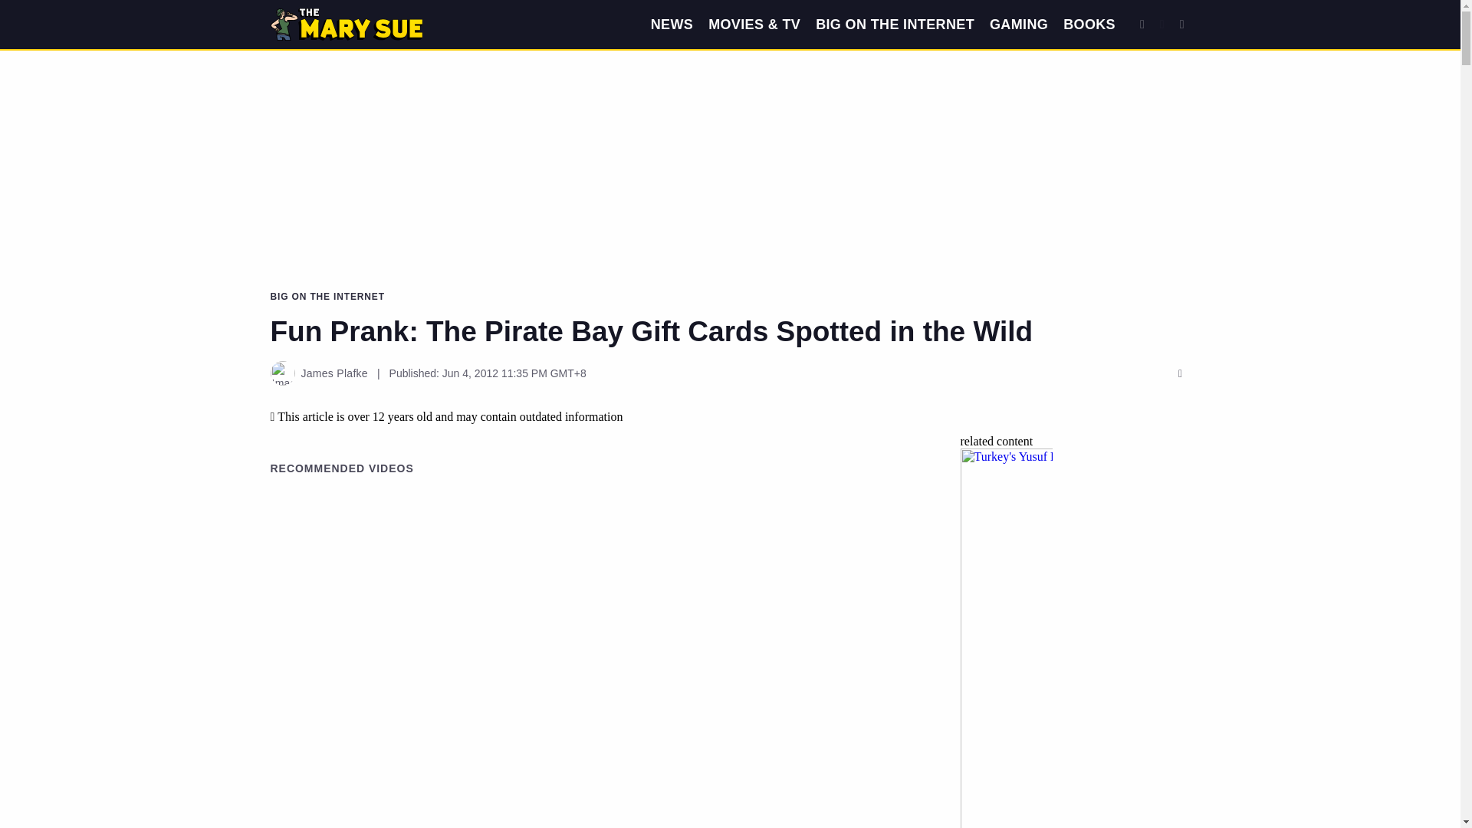 This screenshot has width=1472, height=828. What do you see at coordinates (1018, 25) in the screenshot?
I see `GAMING` at bounding box center [1018, 25].